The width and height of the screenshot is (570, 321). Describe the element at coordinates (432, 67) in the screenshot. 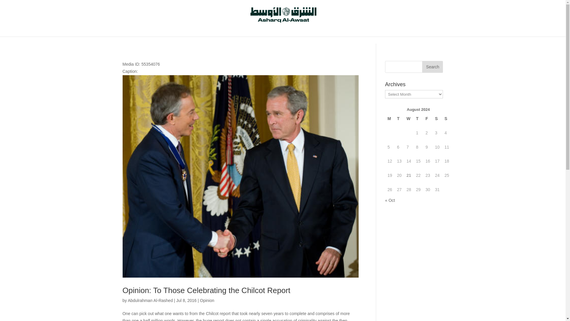

I see `Search` at that location.